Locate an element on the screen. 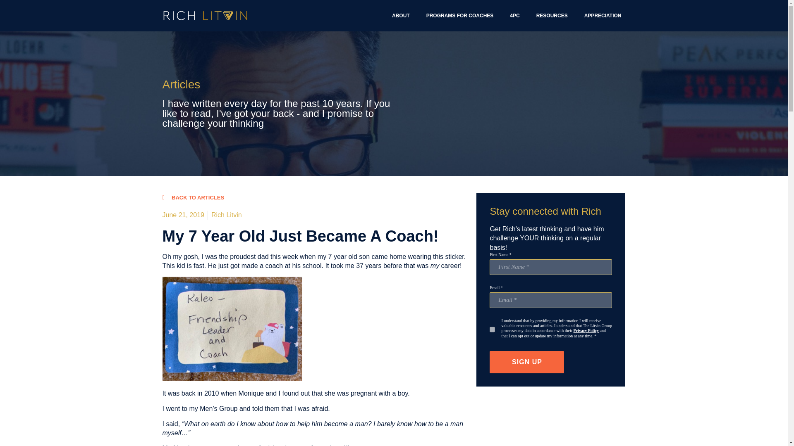  4PC is located at coordinates (514, 16).